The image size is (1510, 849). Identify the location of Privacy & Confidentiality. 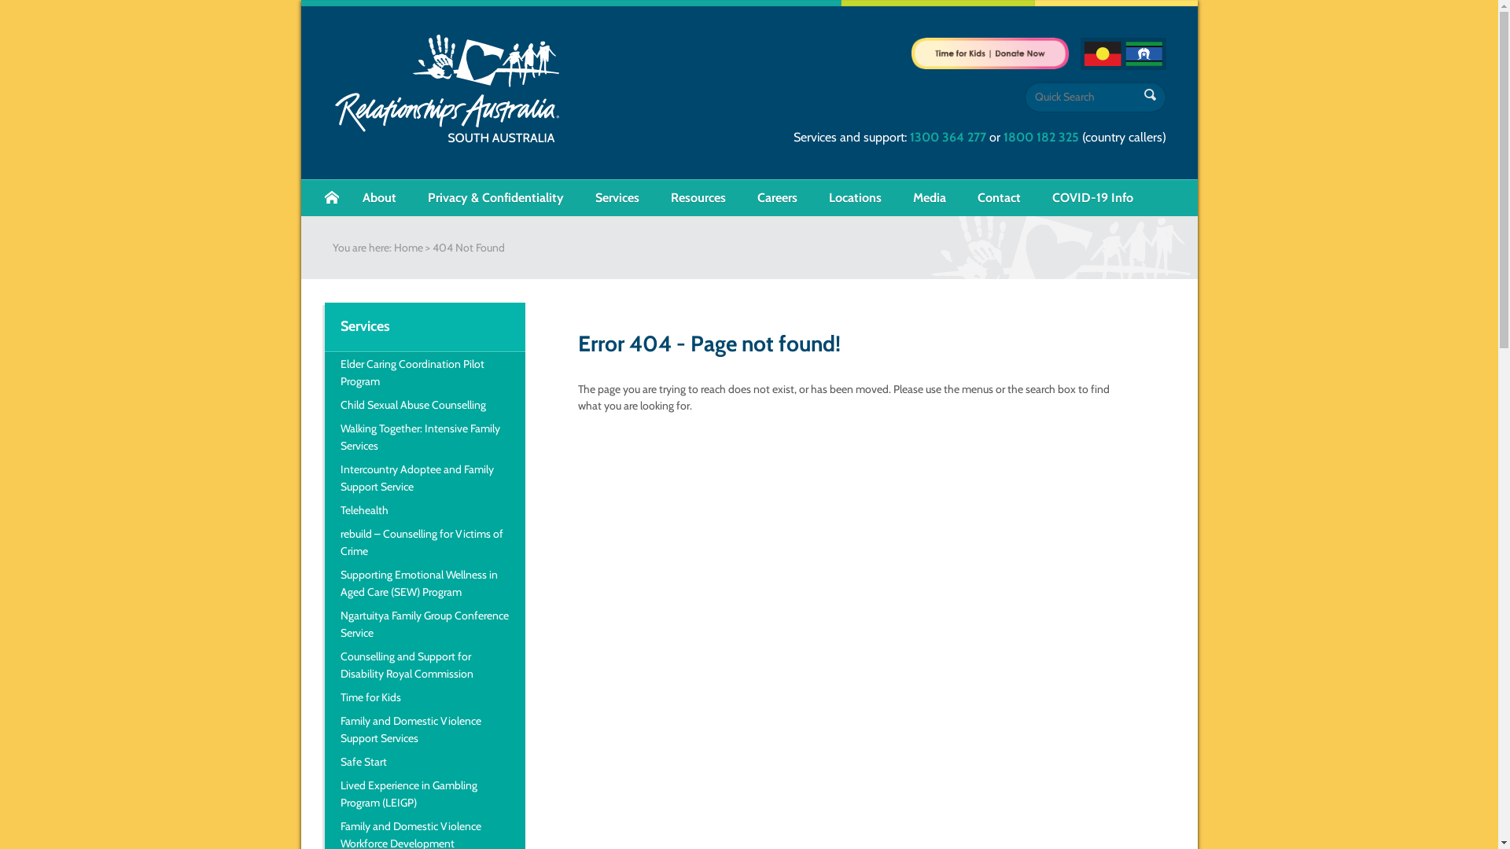
(495, 198).